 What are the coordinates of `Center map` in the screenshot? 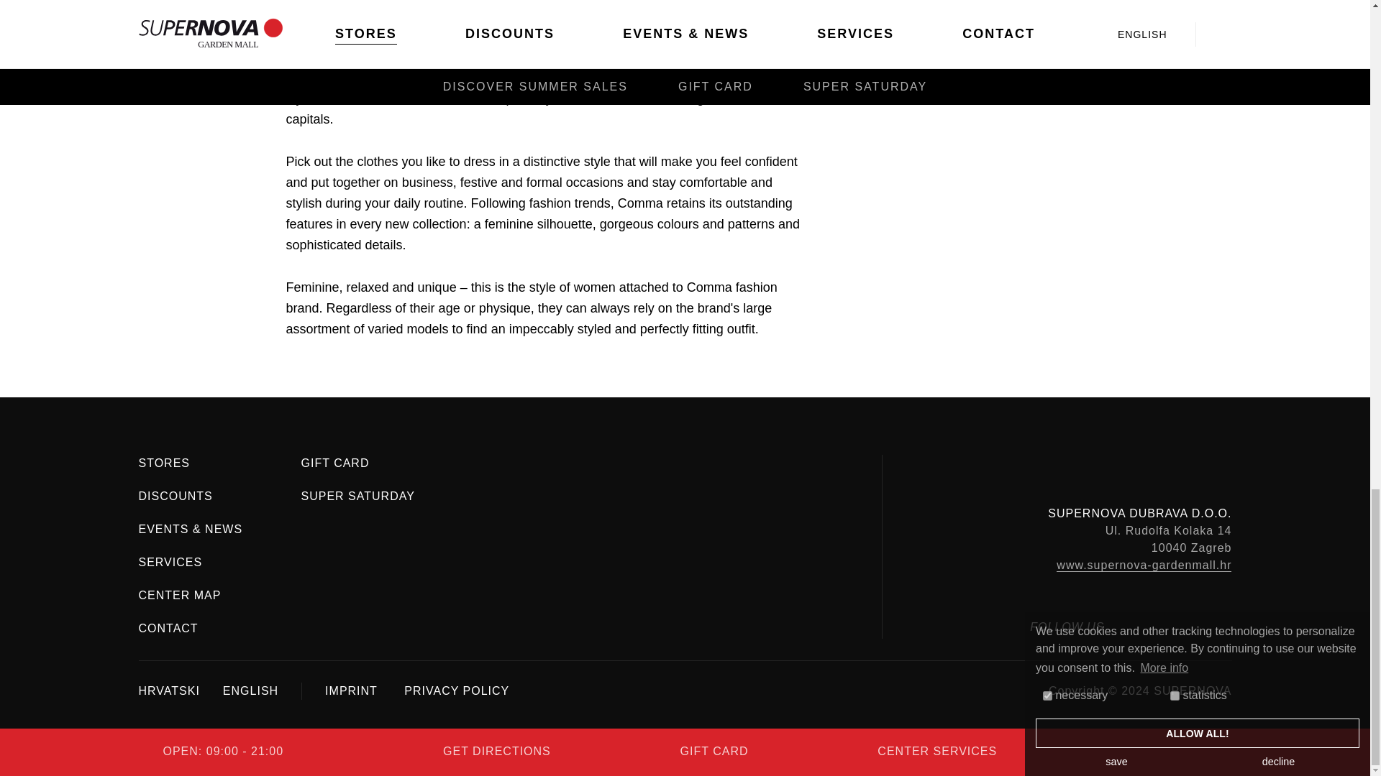 It's located at (180, 595).